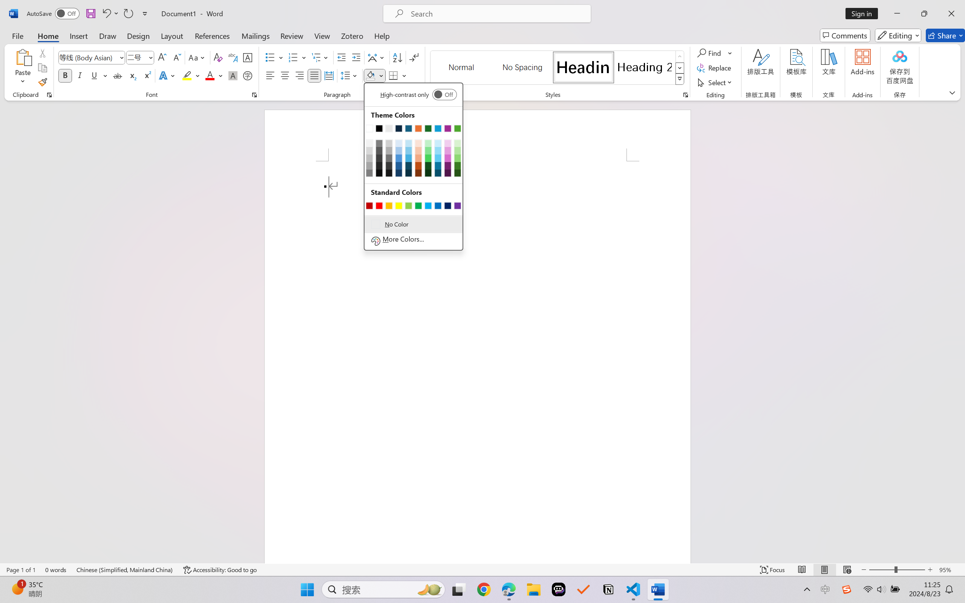 The image size is (965, 603). What do you see at coordinates (110, 14) in the screenshot?
I see `Undo Apply Quick Style` at bounding box center [110, 14].